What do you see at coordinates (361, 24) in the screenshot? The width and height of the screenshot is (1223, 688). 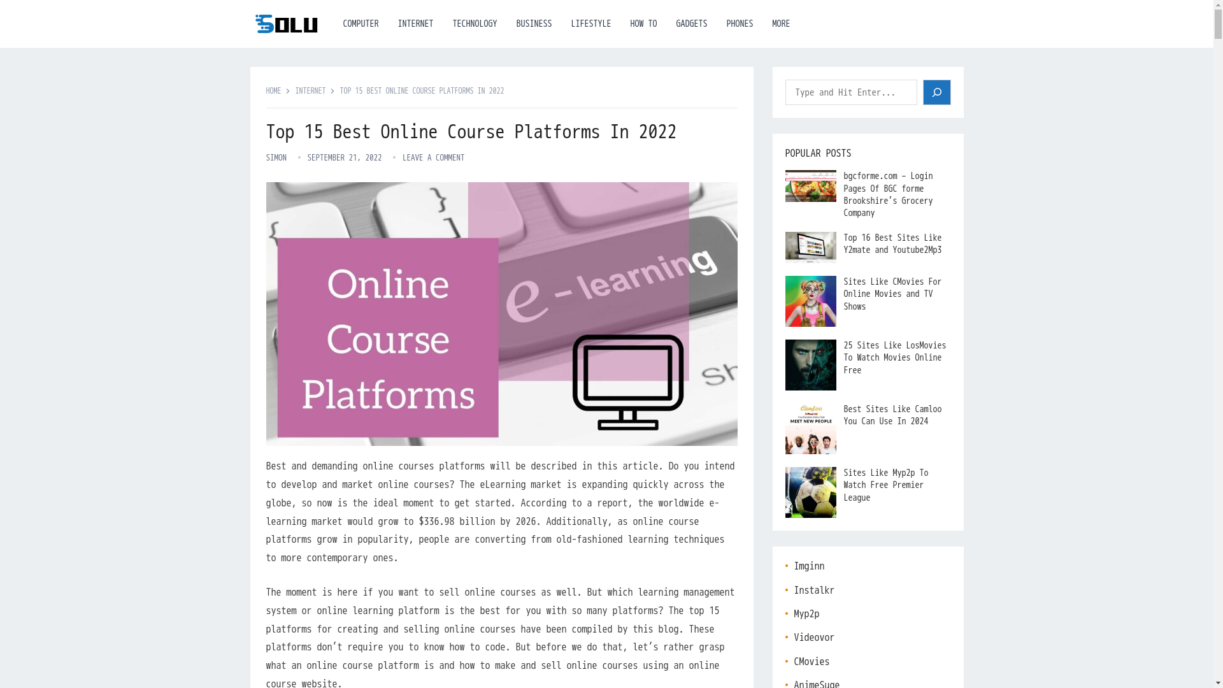 I see `COMPUTER` at bounding box center [361, 24].